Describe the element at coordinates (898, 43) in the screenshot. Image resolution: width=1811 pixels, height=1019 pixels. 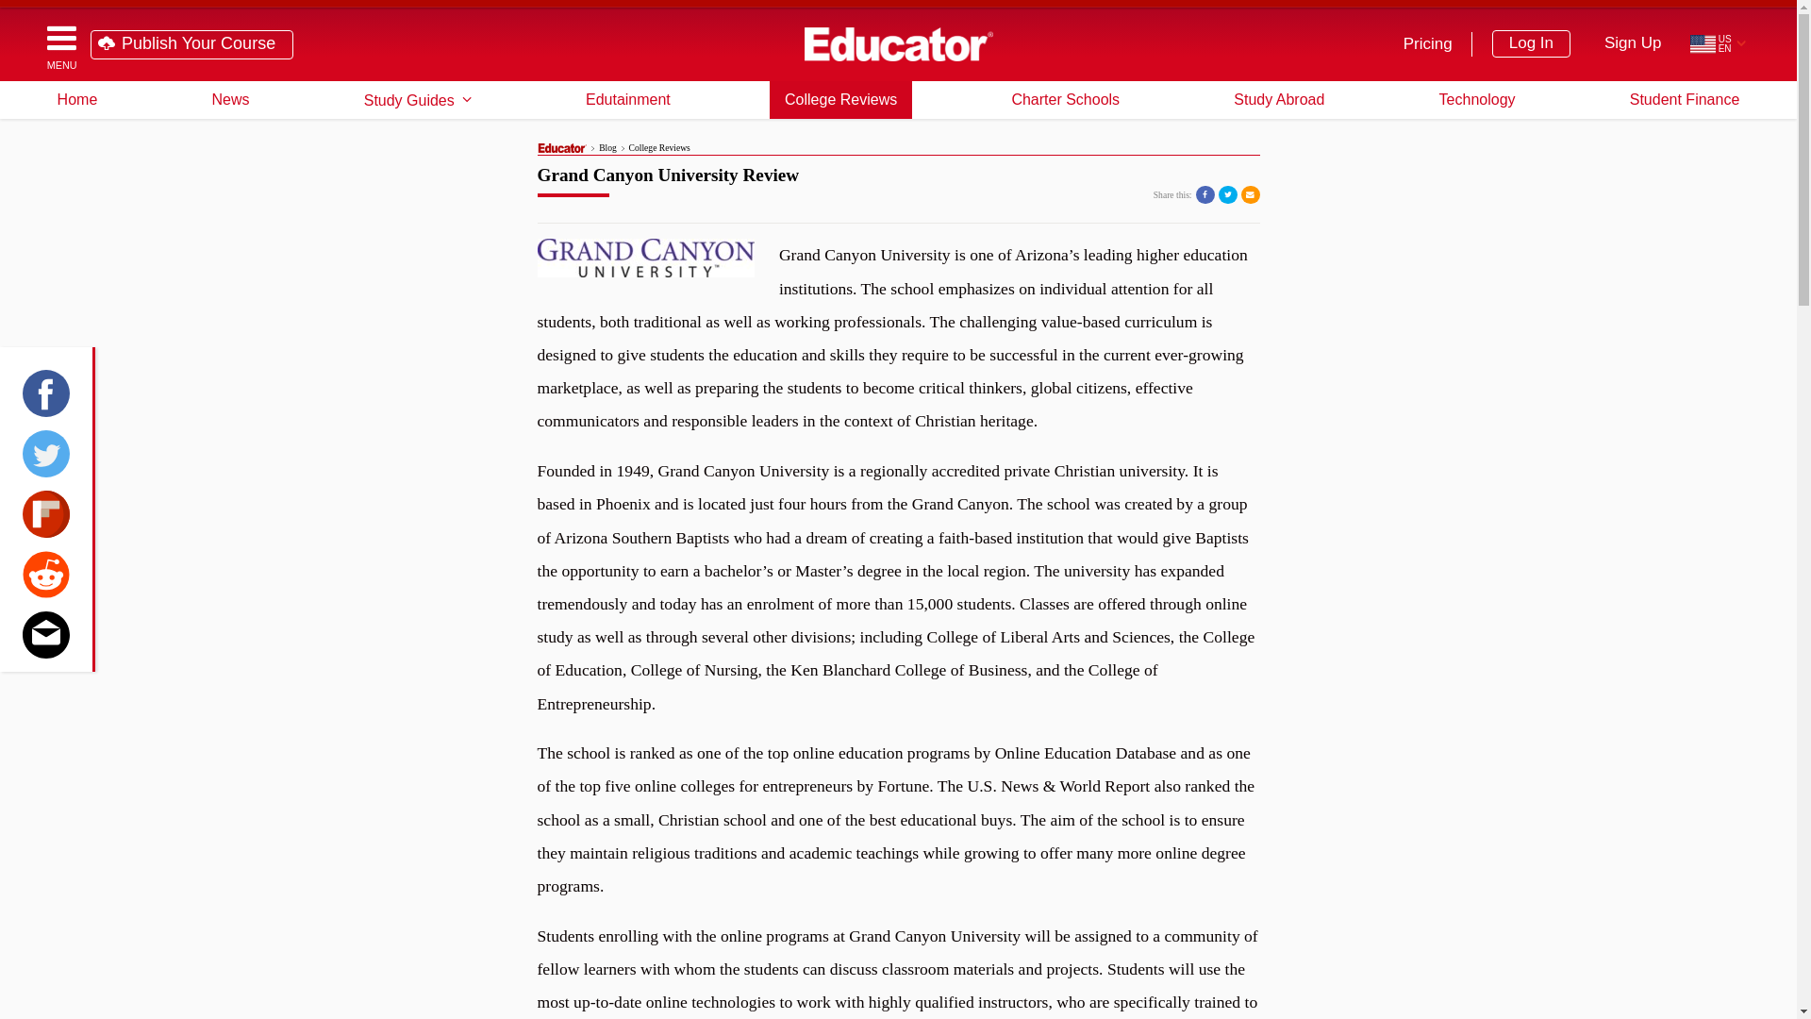
I see `Educator` at that location.